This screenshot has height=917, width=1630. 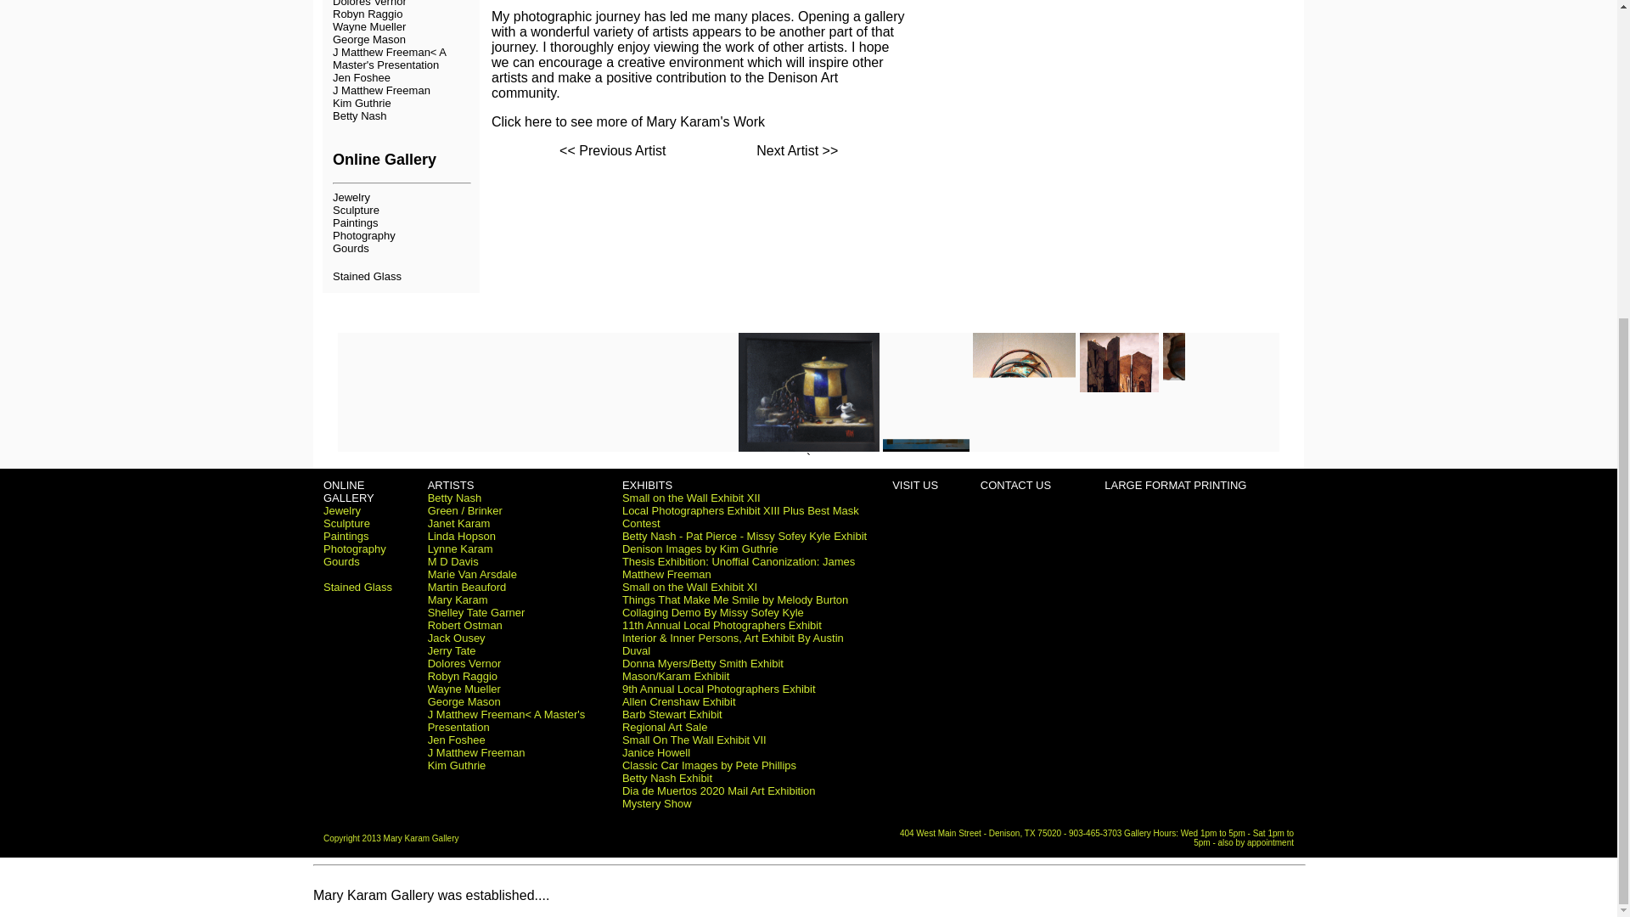 I want to click on Kim Guthrie, so click(x=362, y=103).